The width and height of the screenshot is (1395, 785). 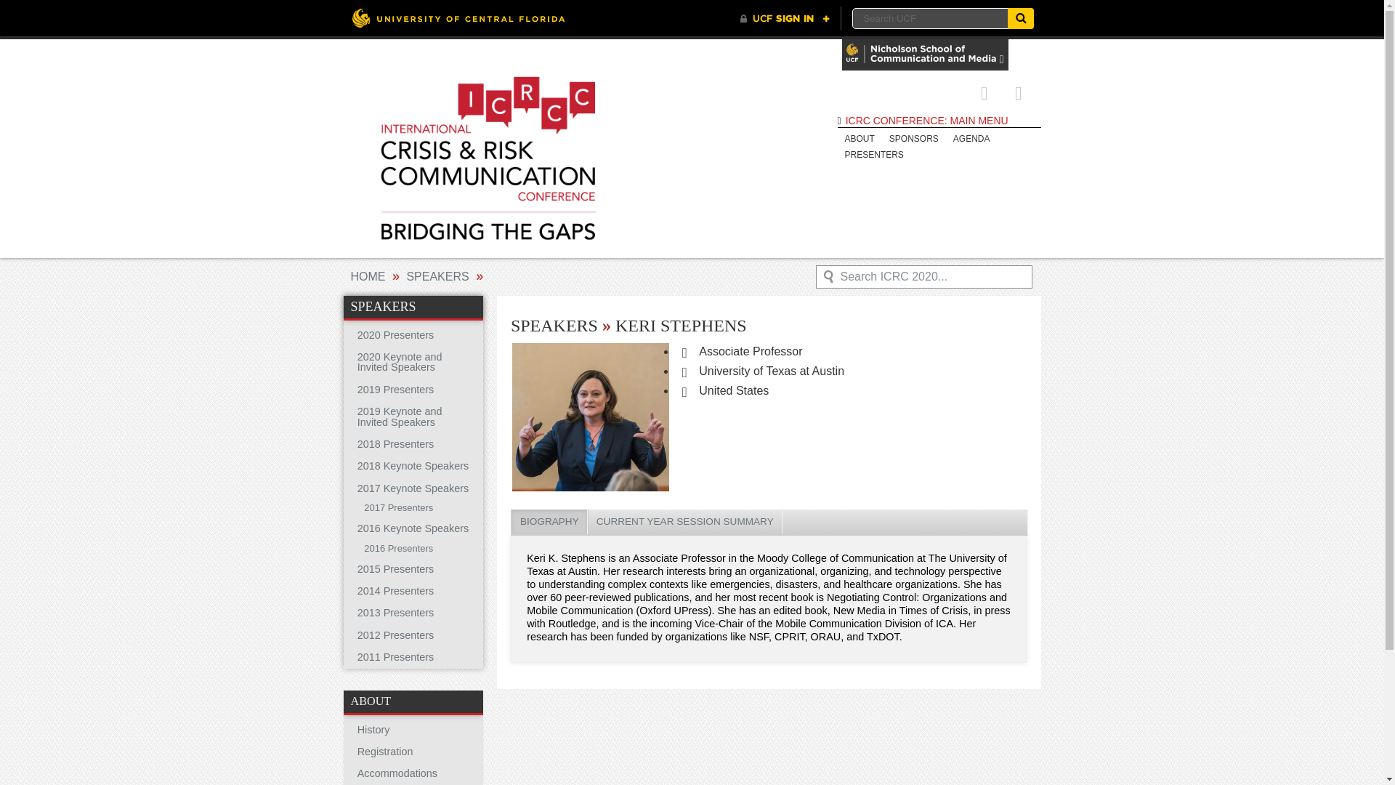 What do you see at coordinates (413, 335) in the screenshot?
I see `View All 2020 Presenters Members` at bounding box center [413, 335].